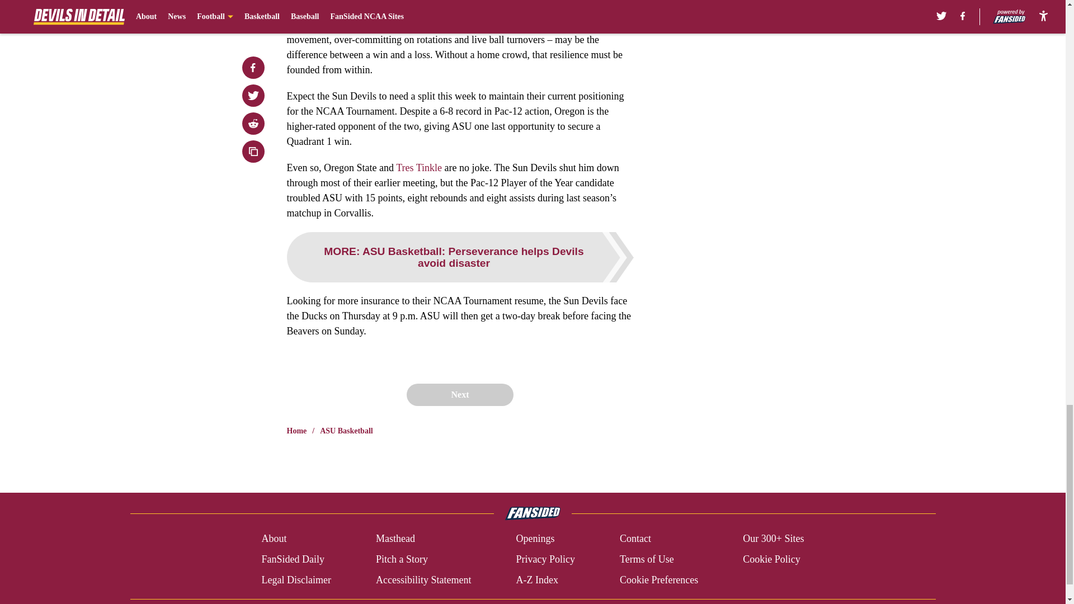  Describe the element at coordinates (647, 559) in the screenshot. I see `Terms of Use` at that location.